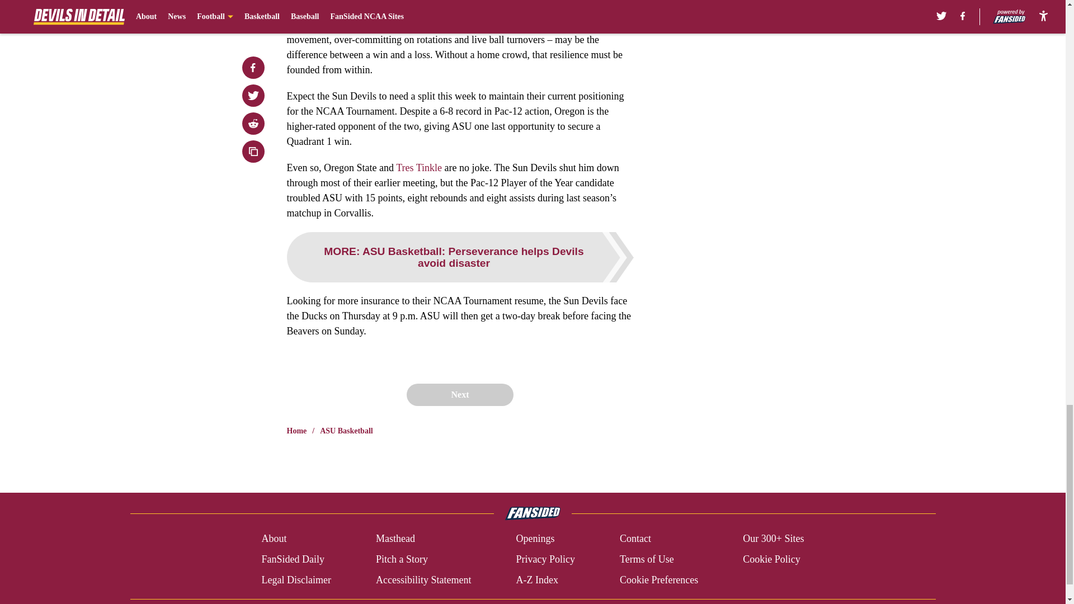  Describe the element at coordinates (647, 559) in the screenshot. I see `Terms of Use` at that location.